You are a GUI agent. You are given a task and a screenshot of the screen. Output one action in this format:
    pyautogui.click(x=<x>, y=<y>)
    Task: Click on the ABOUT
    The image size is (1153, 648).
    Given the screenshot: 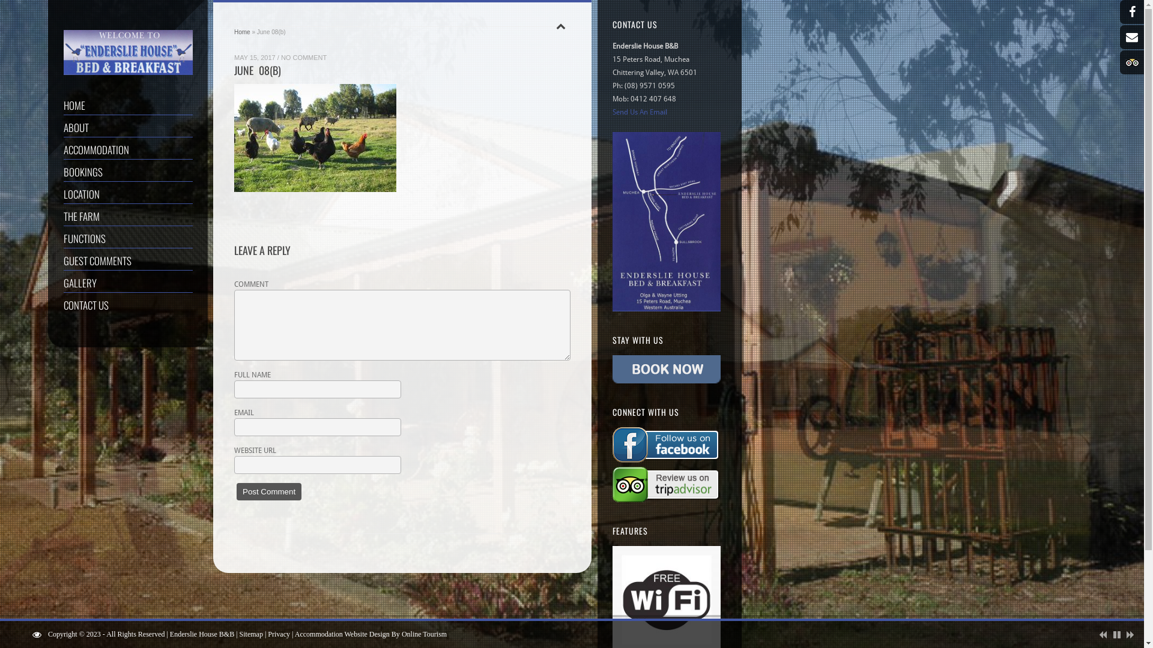 What is the action you would take?
    pyautogui.click(x=129, y=127)
    